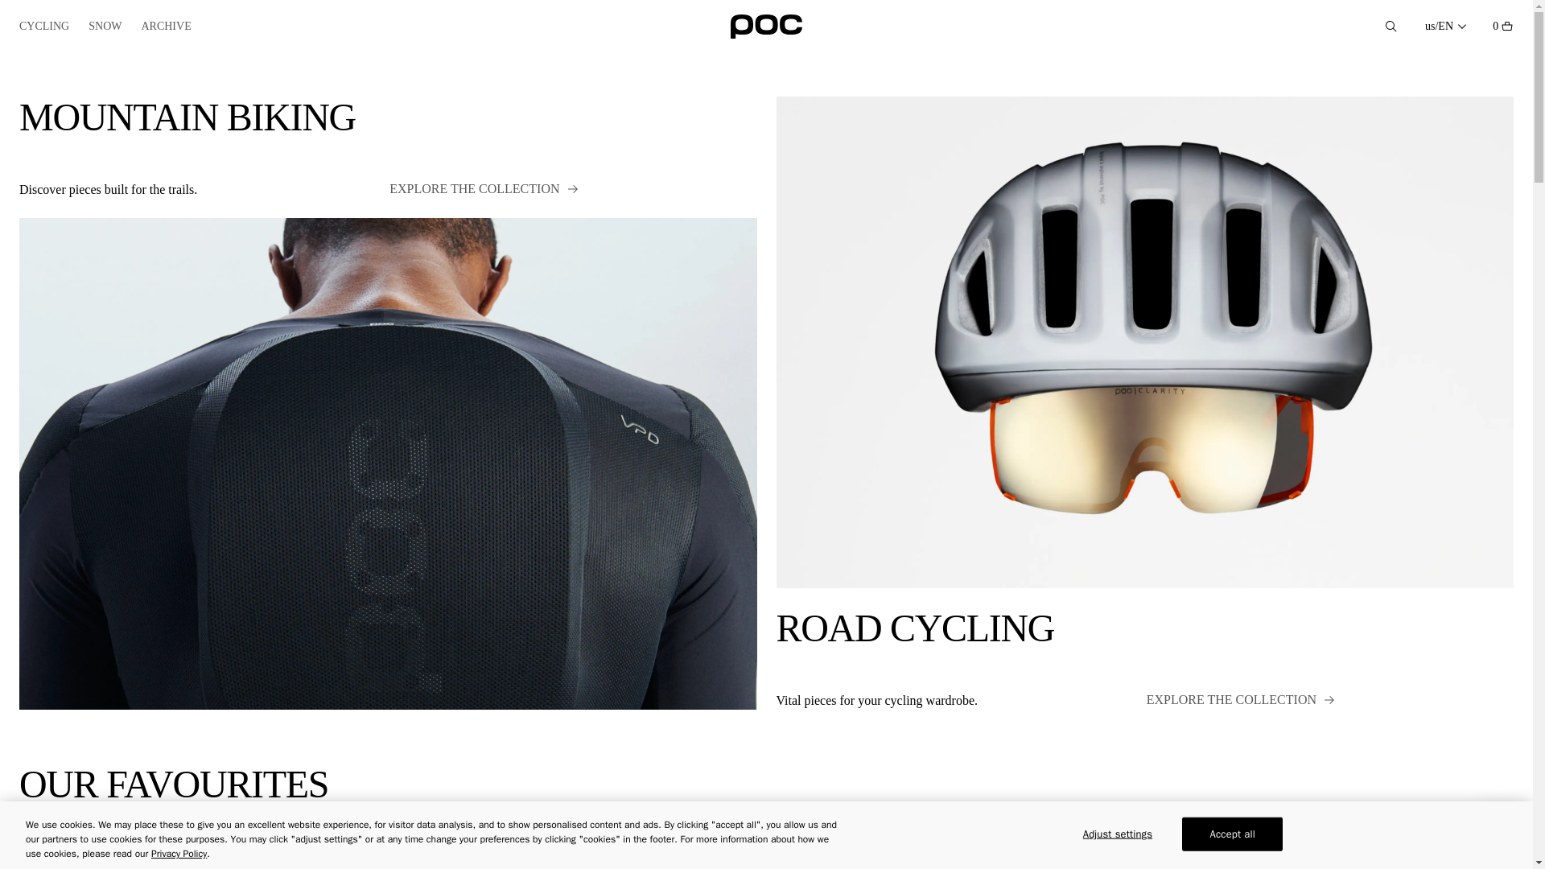 Image resolution: width=1545 pixels, height=869 pixels. Describe the element at coordinates (1175, 847) in the screenshot. I see `CYCLING` at that location.